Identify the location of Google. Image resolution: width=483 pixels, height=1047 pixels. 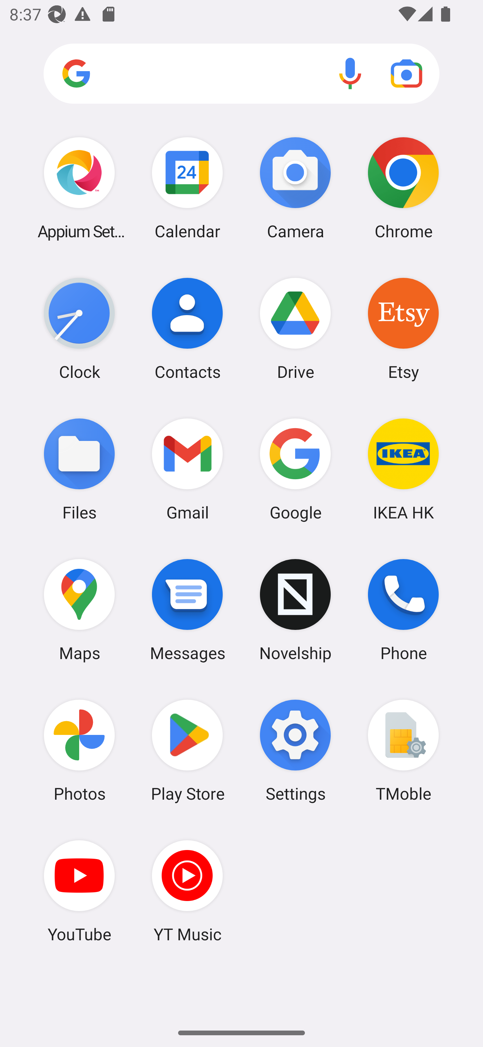
(296, 469).